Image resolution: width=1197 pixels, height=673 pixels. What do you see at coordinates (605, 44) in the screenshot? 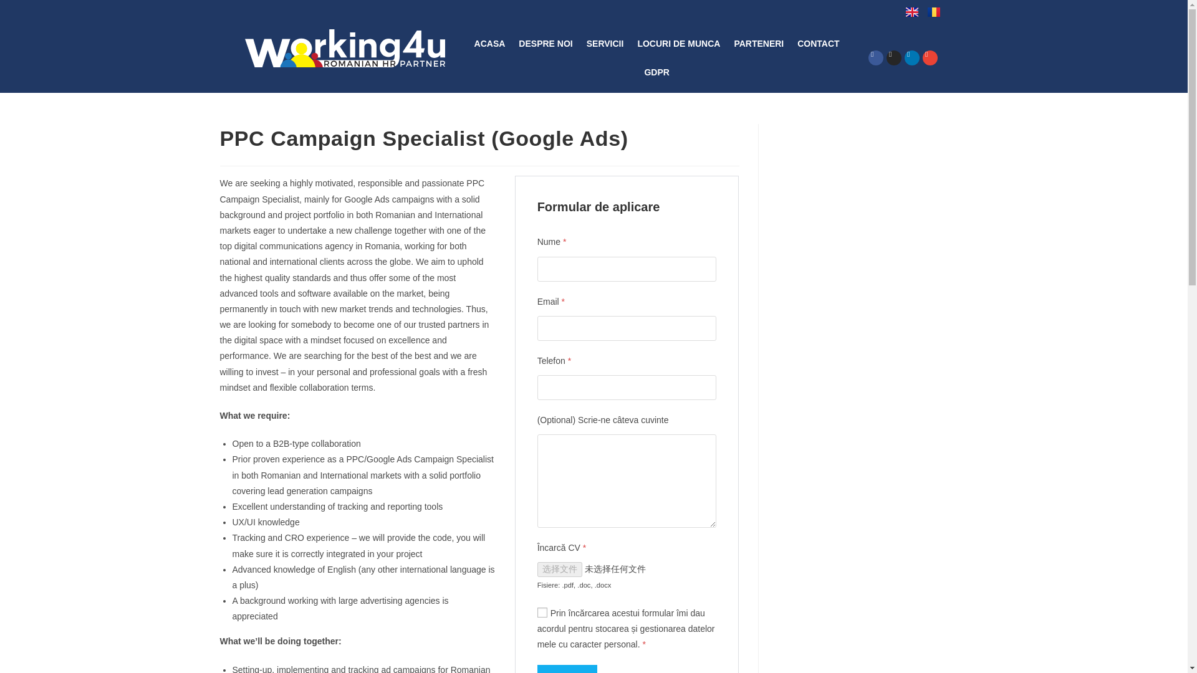
I see `SERVICII` at bounding box center [605, 44].